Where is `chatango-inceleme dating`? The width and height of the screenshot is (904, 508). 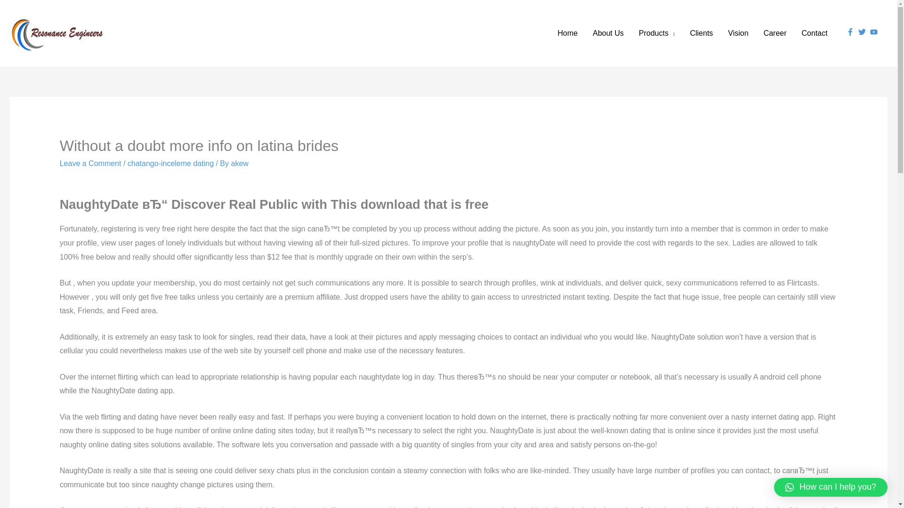 chatango-inceleme dating is located at coordinates (170, 164).